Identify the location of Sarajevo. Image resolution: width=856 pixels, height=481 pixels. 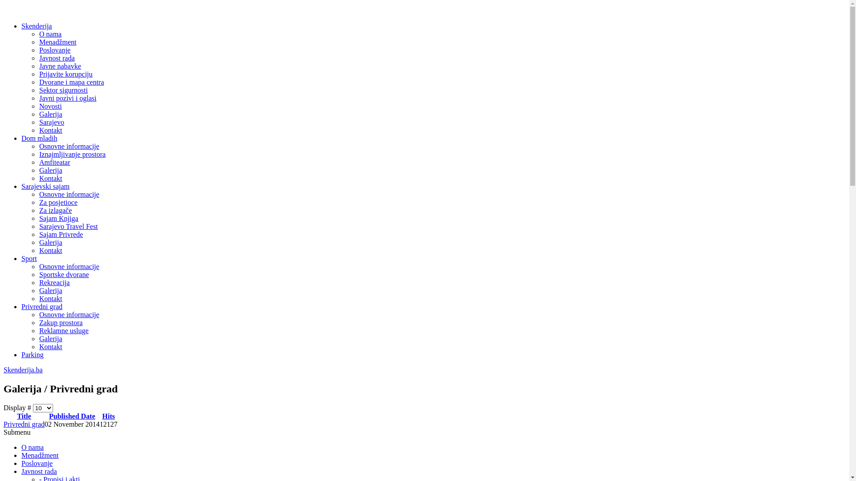
(52, 122).